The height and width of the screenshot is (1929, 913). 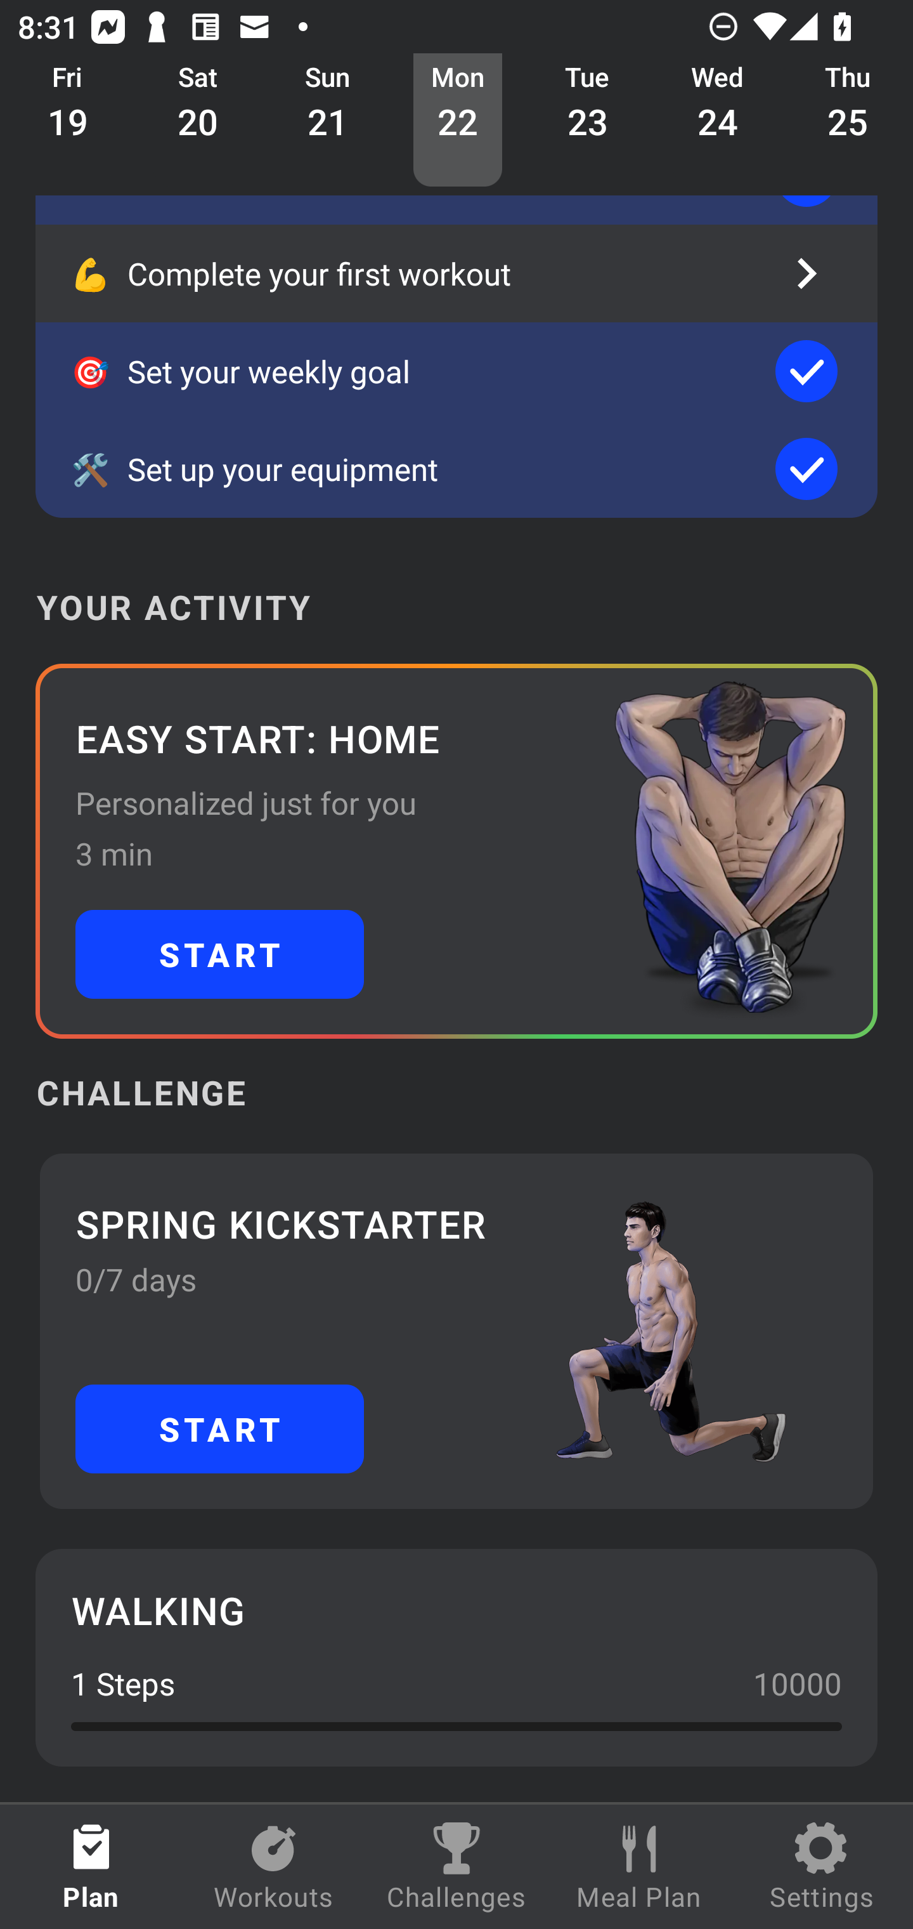 I want to click on Thu 25, so click(x=848, y=121).